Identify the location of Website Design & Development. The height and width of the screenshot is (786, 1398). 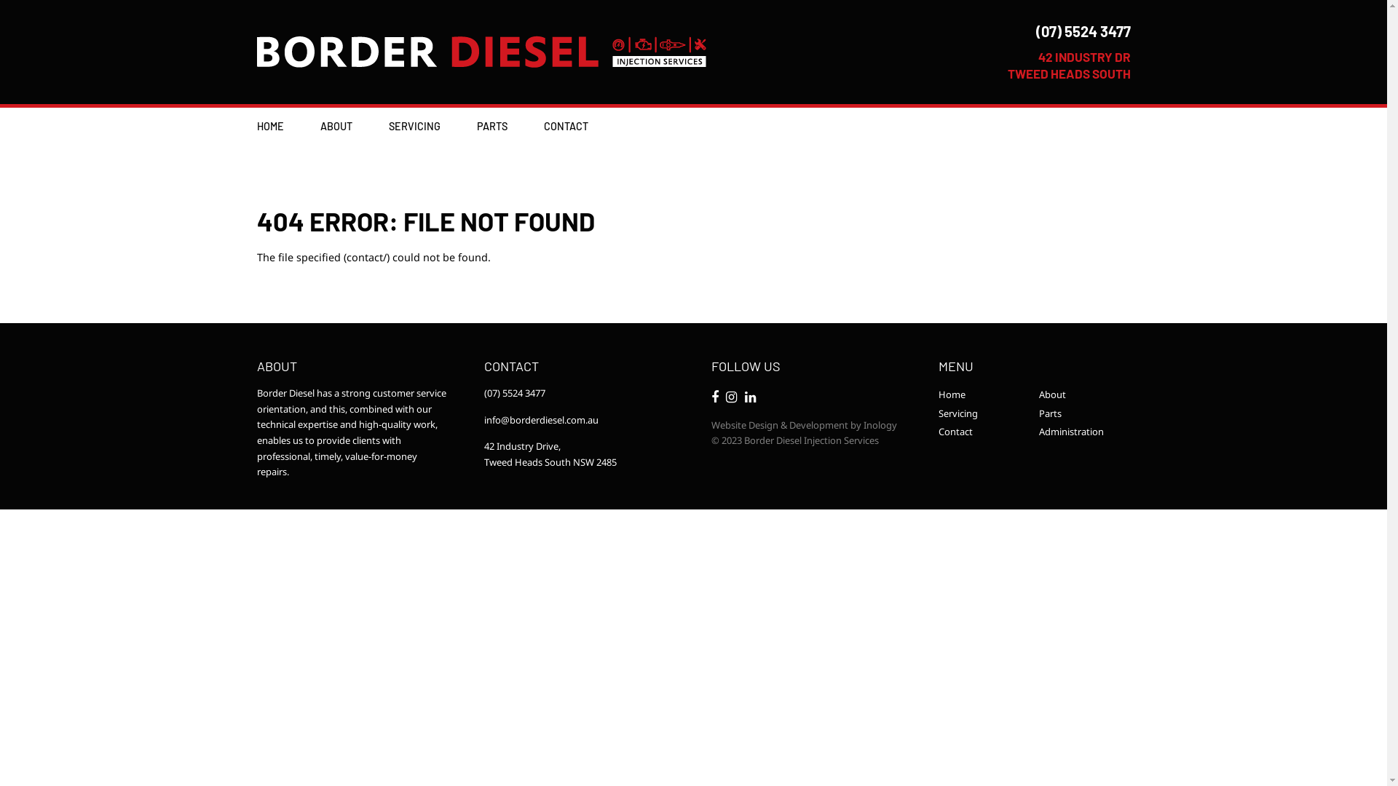
(780, 425).